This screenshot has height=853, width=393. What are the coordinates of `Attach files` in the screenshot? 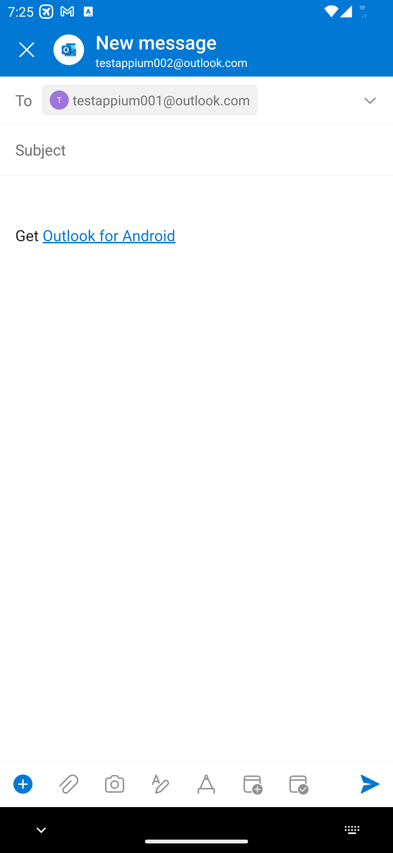 It's located at (69, 784).